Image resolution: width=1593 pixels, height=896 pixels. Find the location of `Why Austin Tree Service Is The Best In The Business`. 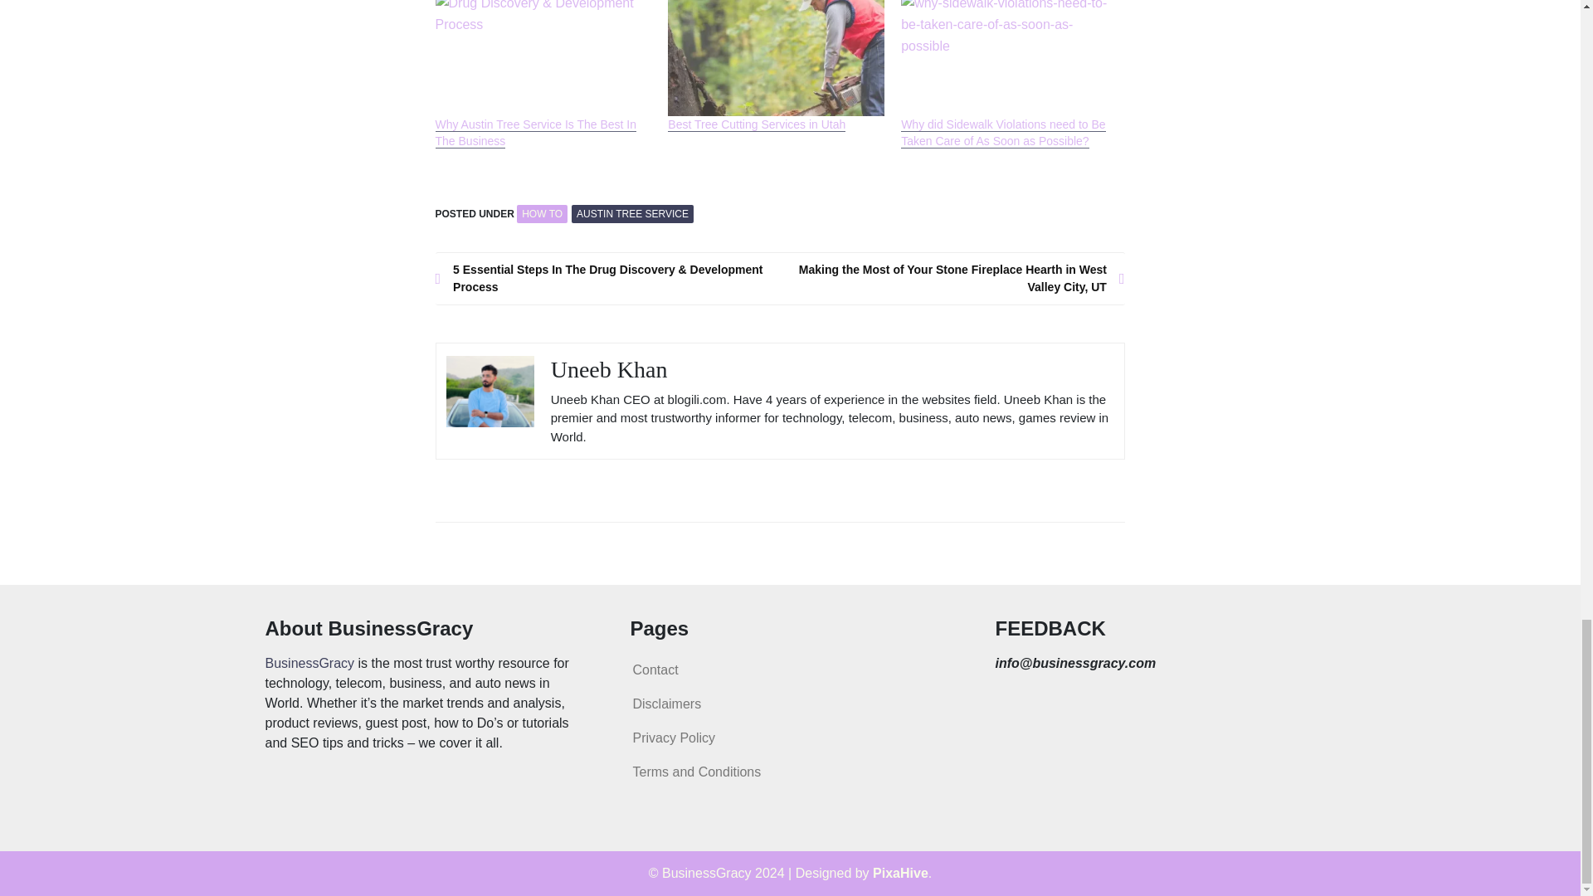

Why Austin Tree Service Is The Best In The Business is located at coordinates (543, 58).